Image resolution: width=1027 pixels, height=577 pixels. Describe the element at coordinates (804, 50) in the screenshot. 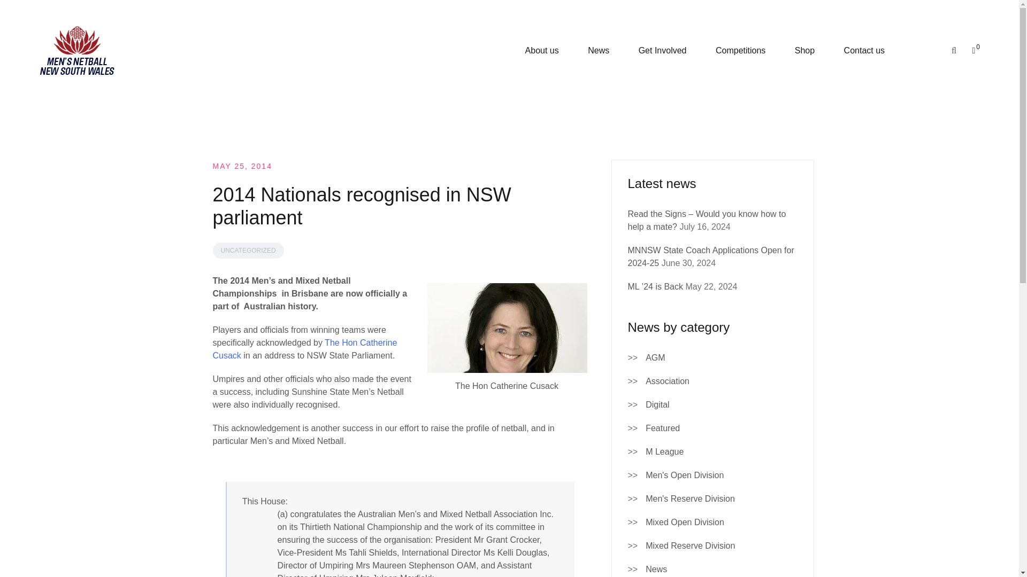

I see `Shop` at that location.